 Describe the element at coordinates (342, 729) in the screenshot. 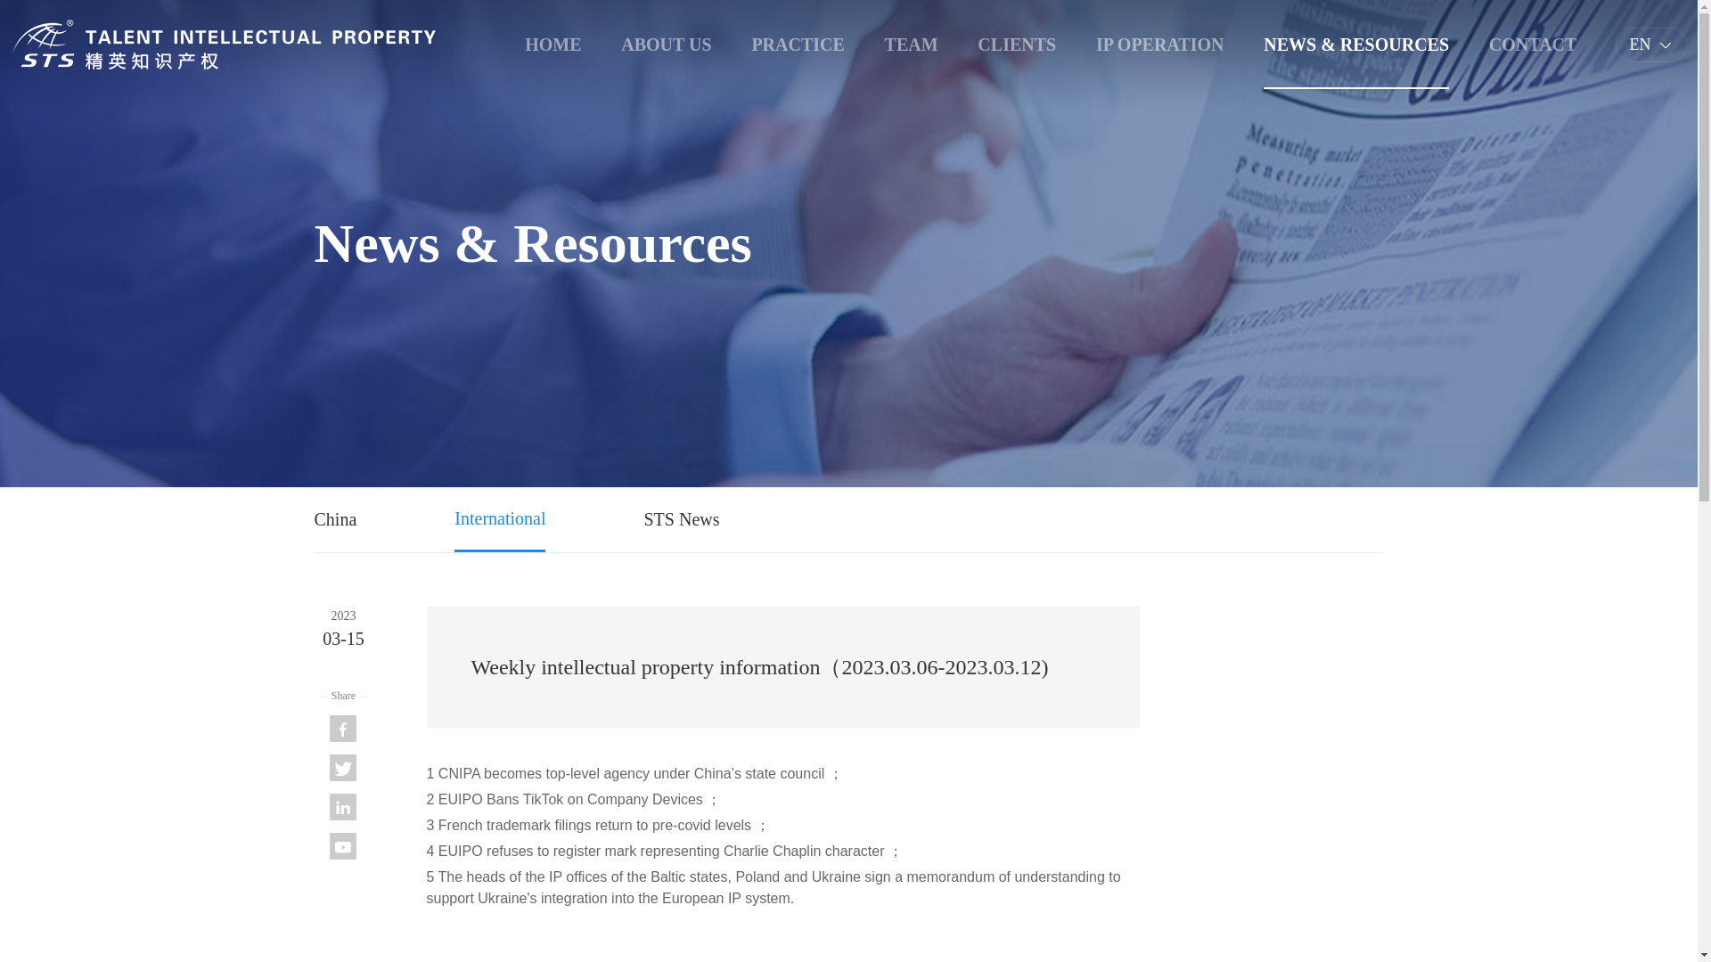

I see `Facebook` at that location.